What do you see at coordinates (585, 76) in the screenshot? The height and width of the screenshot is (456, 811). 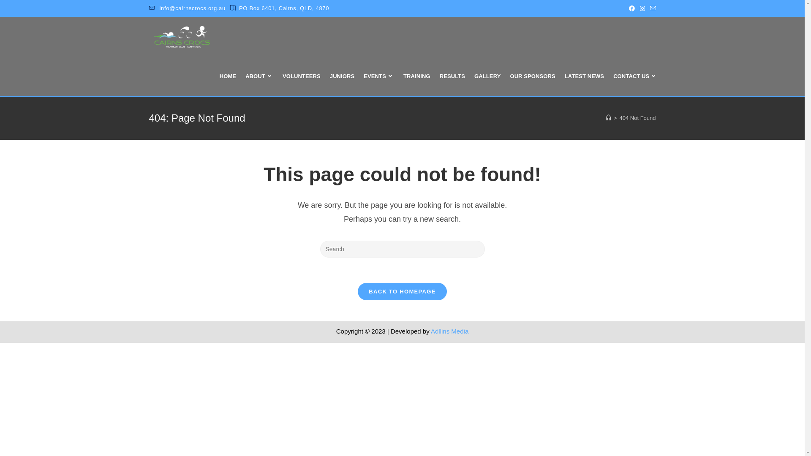 I see `LATEST NEWS` at bounding box center [585, 76].